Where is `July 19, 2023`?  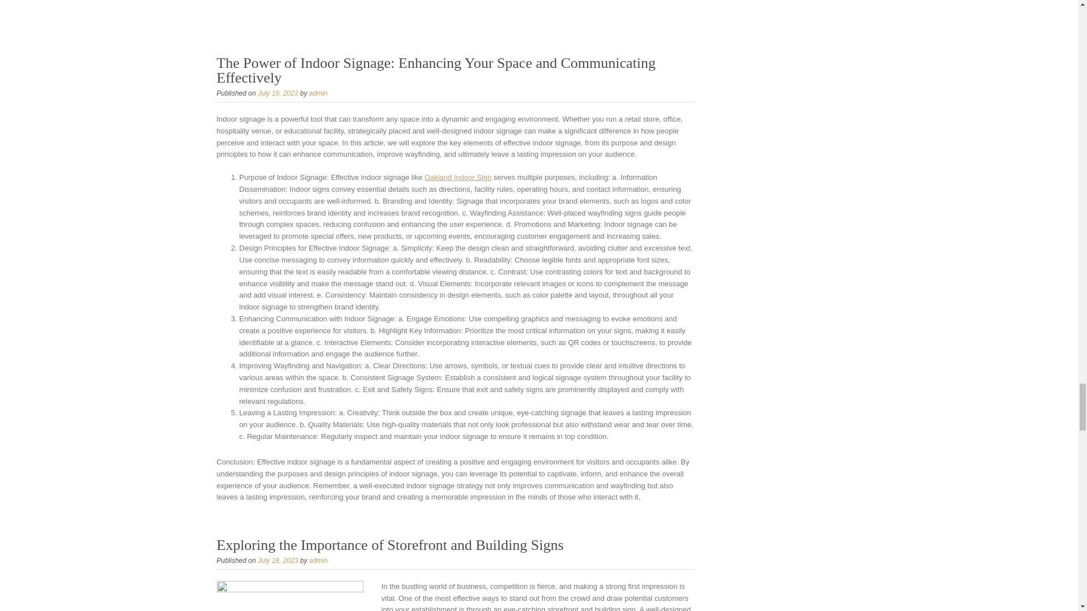
July 19, 2023 is located at coordinates (277, 93).